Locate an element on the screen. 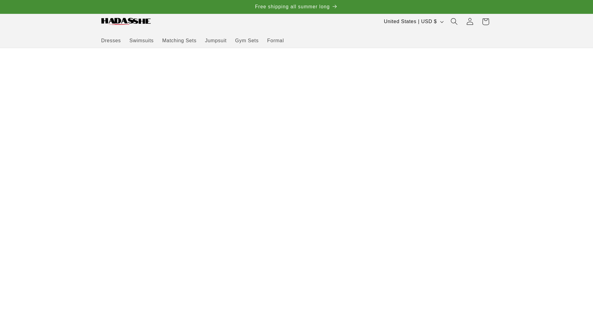 The height and width of the screenshot is (333, 593). Log in is located at coordinates (470, 22).